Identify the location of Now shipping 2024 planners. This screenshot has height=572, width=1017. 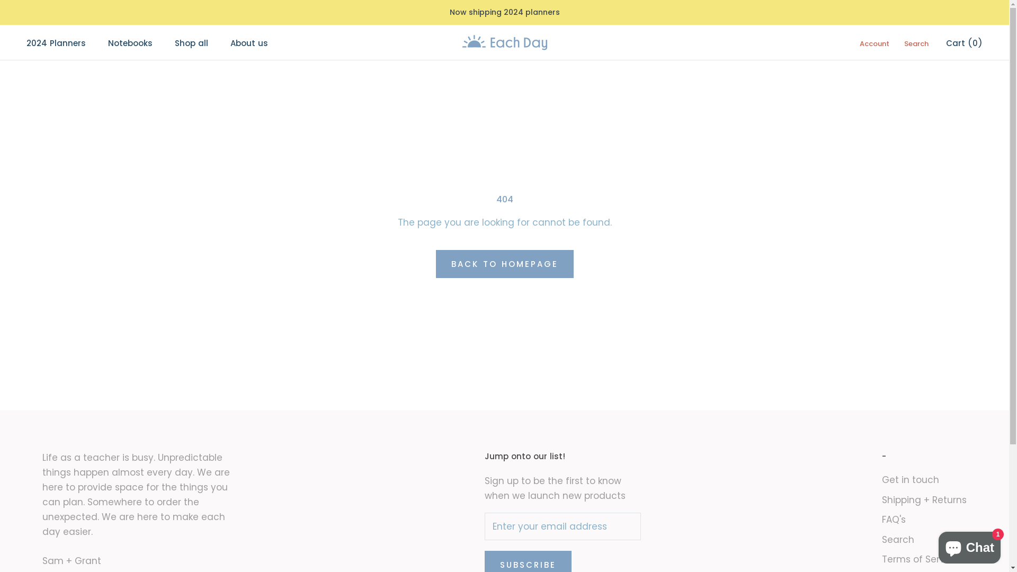
(504, 12).